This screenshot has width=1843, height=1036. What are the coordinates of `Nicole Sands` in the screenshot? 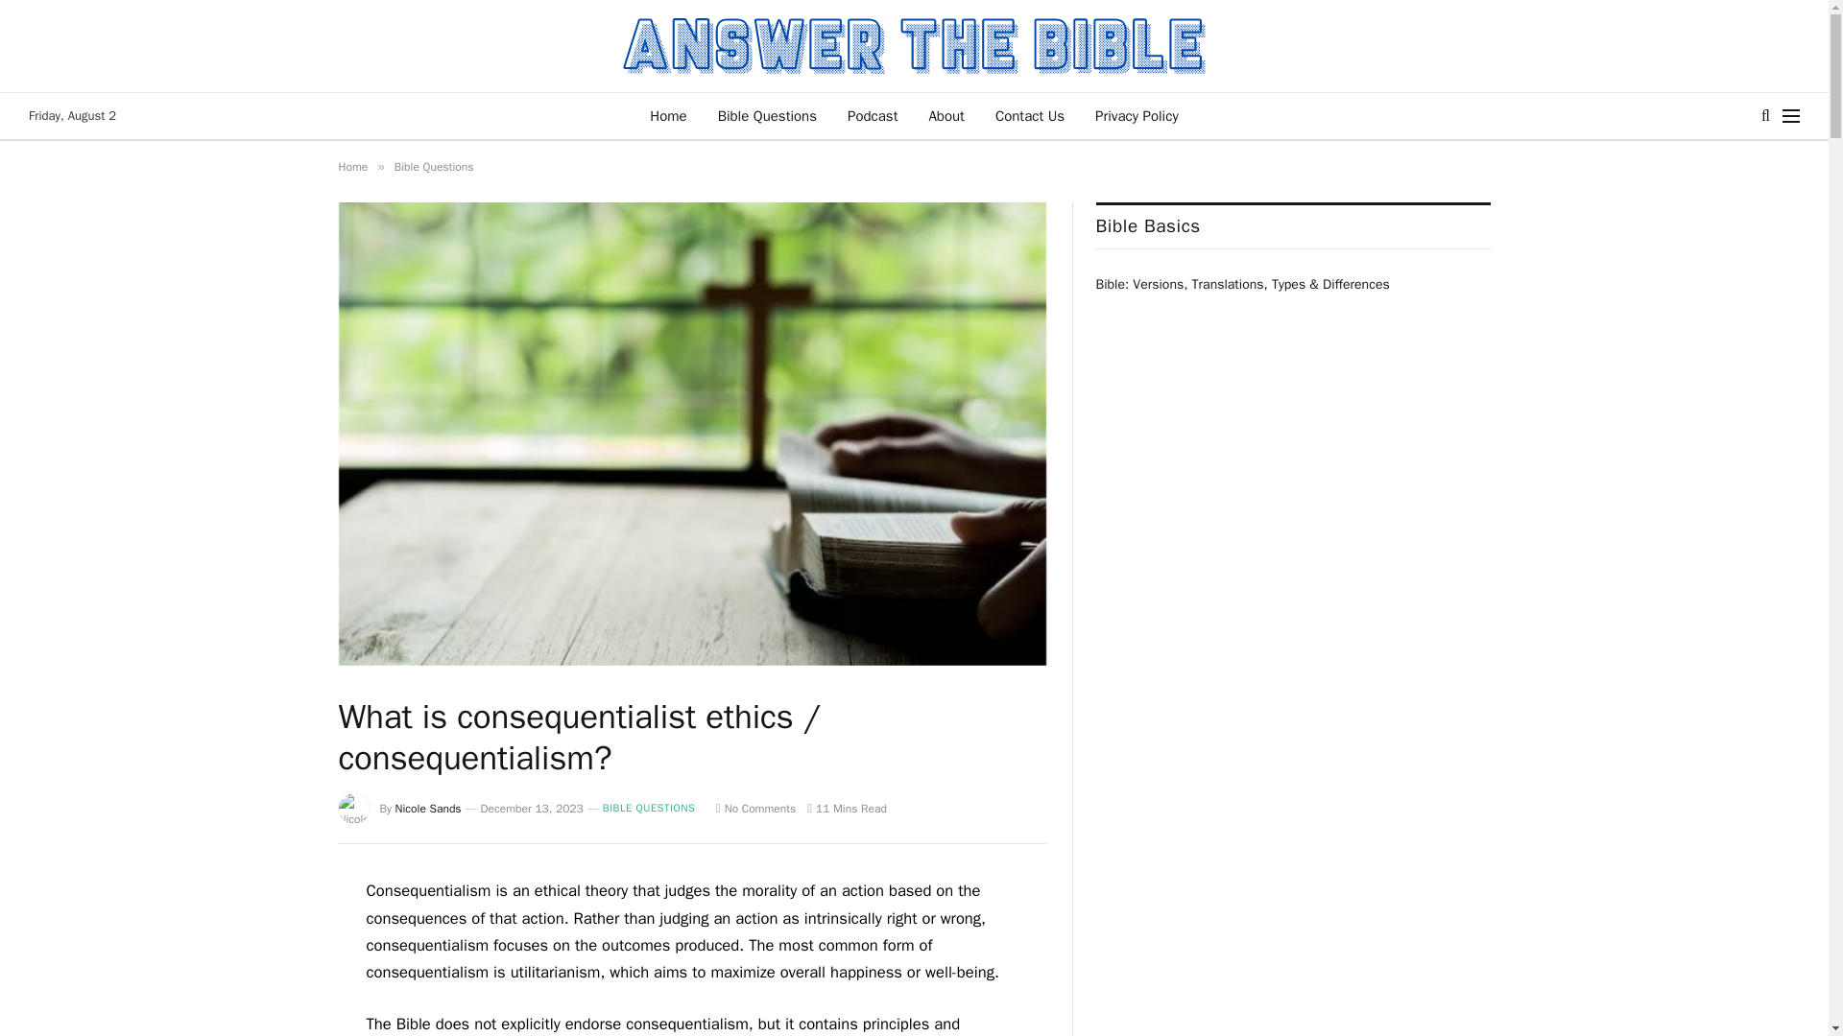 It's located at (428, 808).